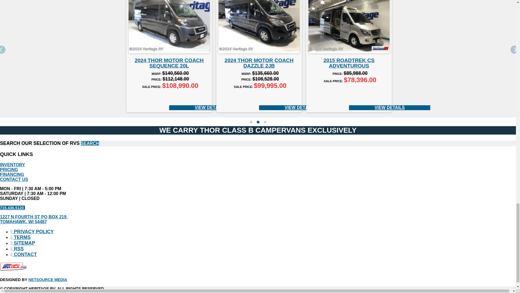  Describe the element at coordinates (169, 27) in the screenshot. I see `2024 Thor Motor Coach Sequence 20L` at that location.